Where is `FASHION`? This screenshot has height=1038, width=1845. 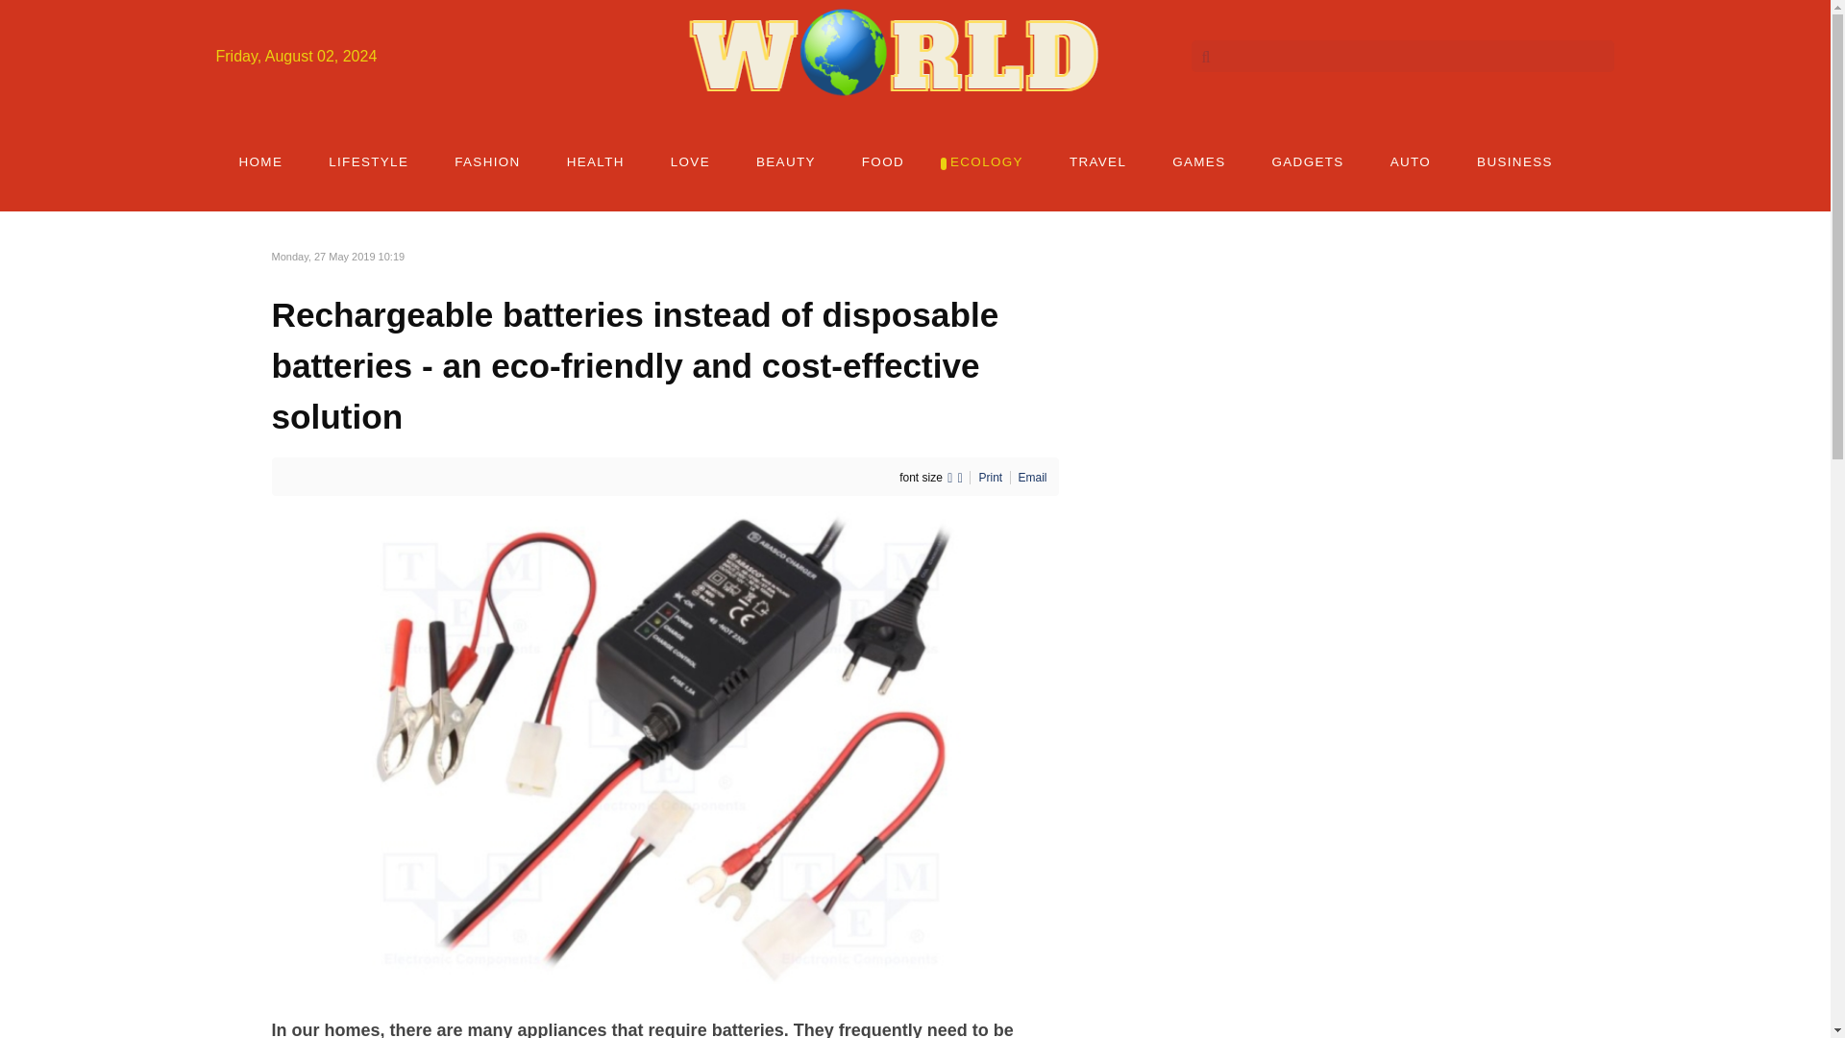 FASHION is located at coordinates (486, 161).